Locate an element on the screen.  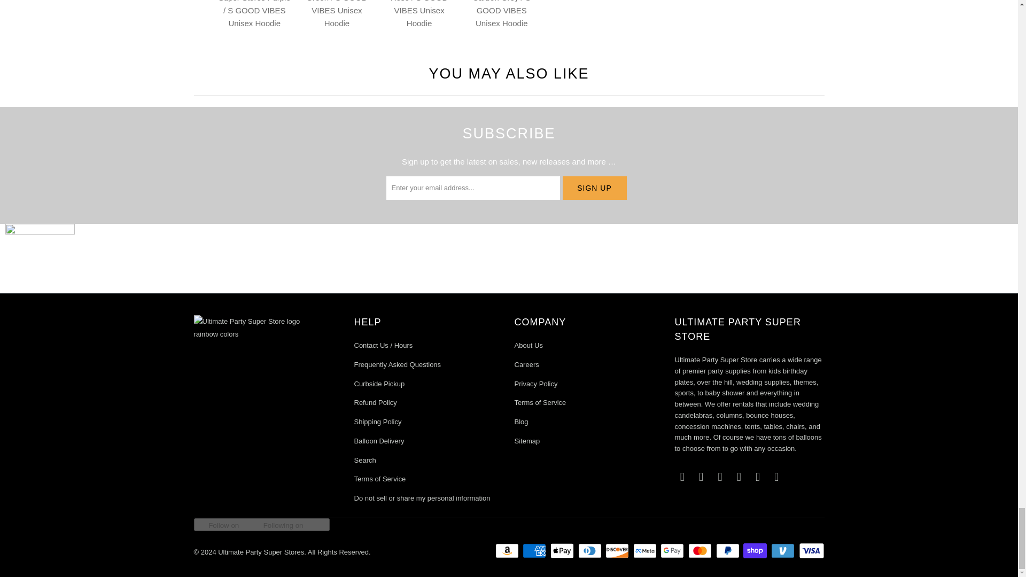
Discover is located at coordinates (618, 551).